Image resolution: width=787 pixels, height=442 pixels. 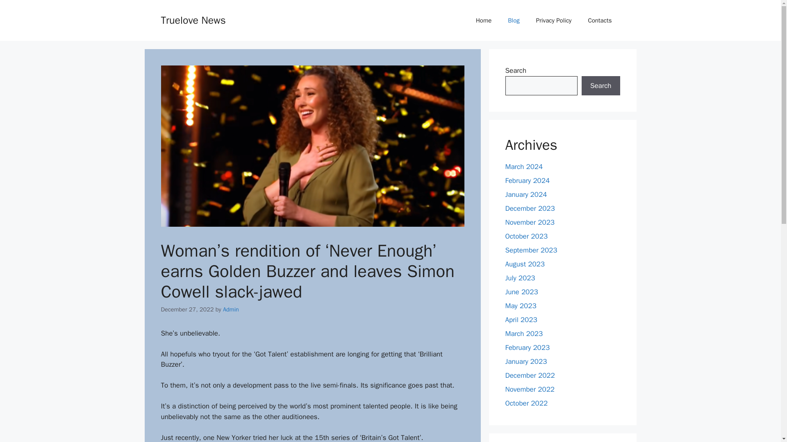 What do you see at coordinates (530, 389) in the screenshot?
I see `November 2022` at bounding box center [530, 389].